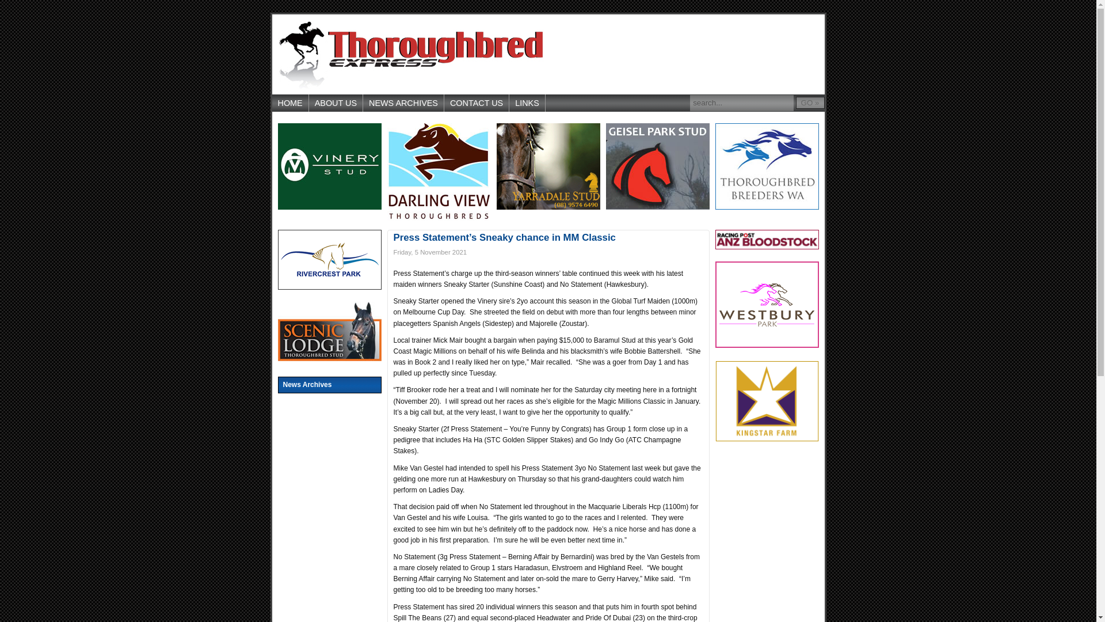 The height and width of the screenshot is (622, 1105). Describe the element at coordinates (410, 54) in the screenshot. I see `Thoroughbred Express` at that location.